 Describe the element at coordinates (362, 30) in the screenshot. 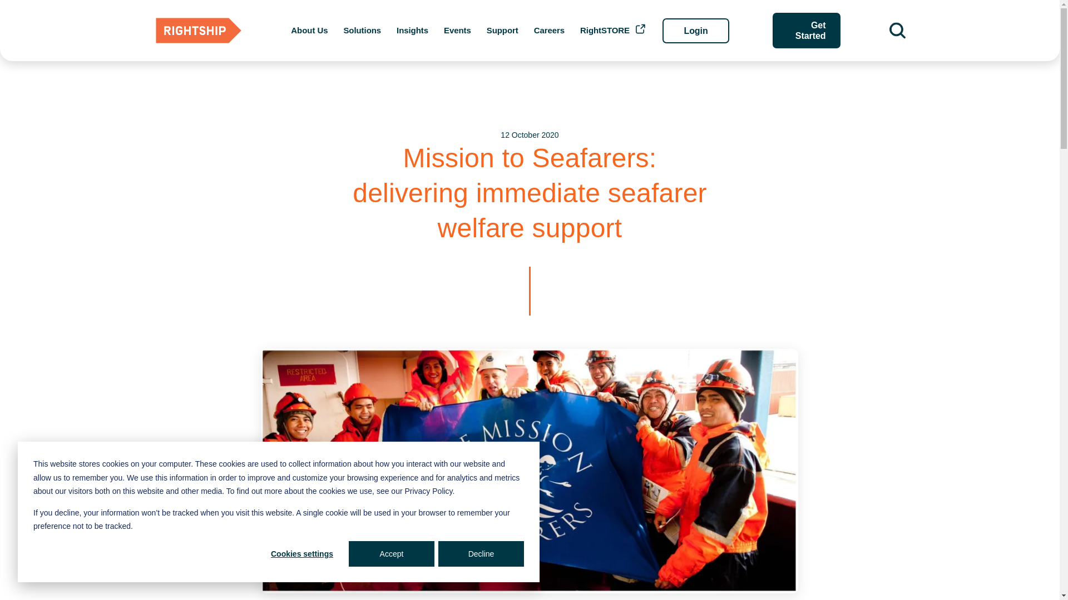

I see `Solutions` at that location.